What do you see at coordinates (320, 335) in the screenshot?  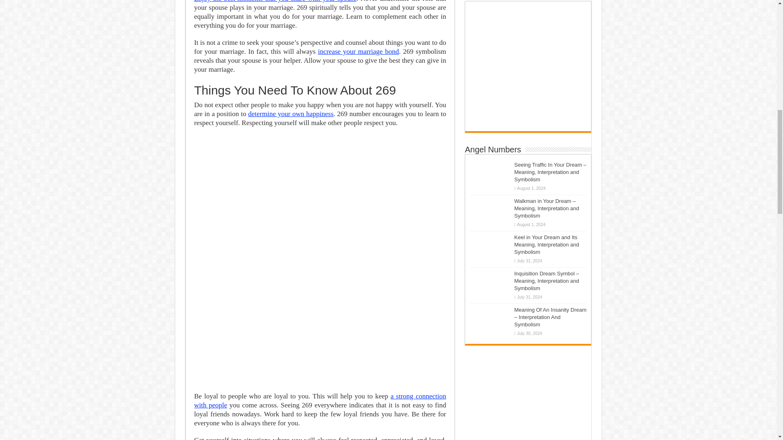 I see `Advertisement` at bounding box center [320, 335].